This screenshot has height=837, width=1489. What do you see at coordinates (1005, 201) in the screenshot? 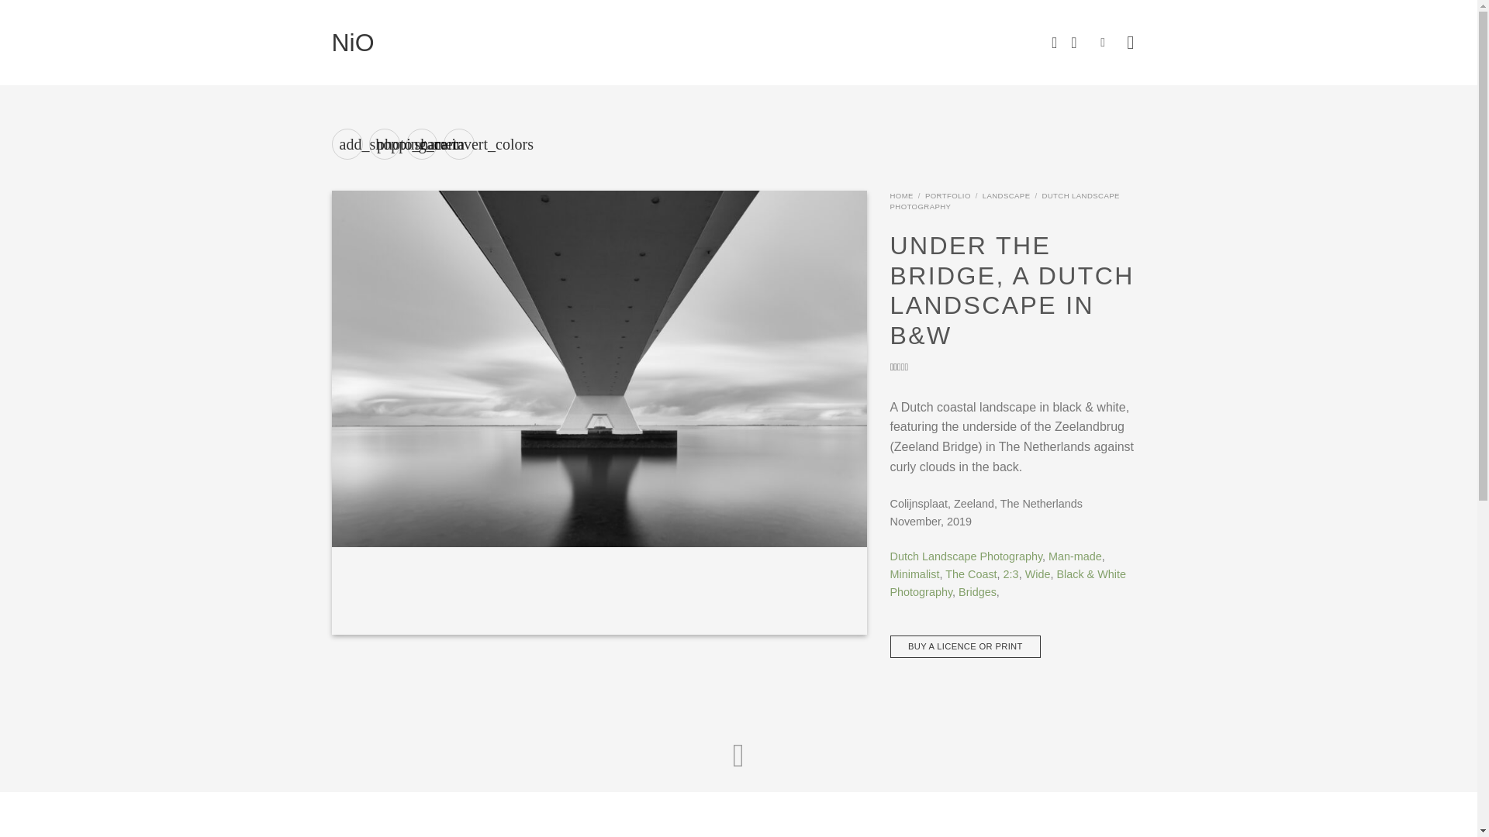
I see `NiO` at bounding box center [1005, 201].